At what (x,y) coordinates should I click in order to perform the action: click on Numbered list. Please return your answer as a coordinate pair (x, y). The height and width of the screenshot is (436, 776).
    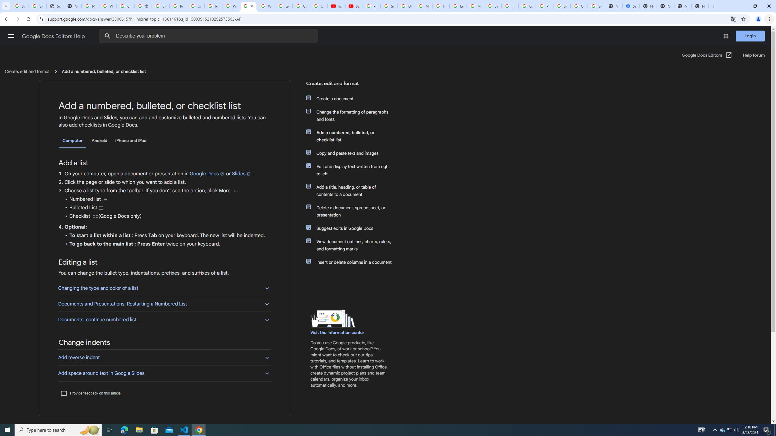
    Looking at the image, I should click on (105, 199).